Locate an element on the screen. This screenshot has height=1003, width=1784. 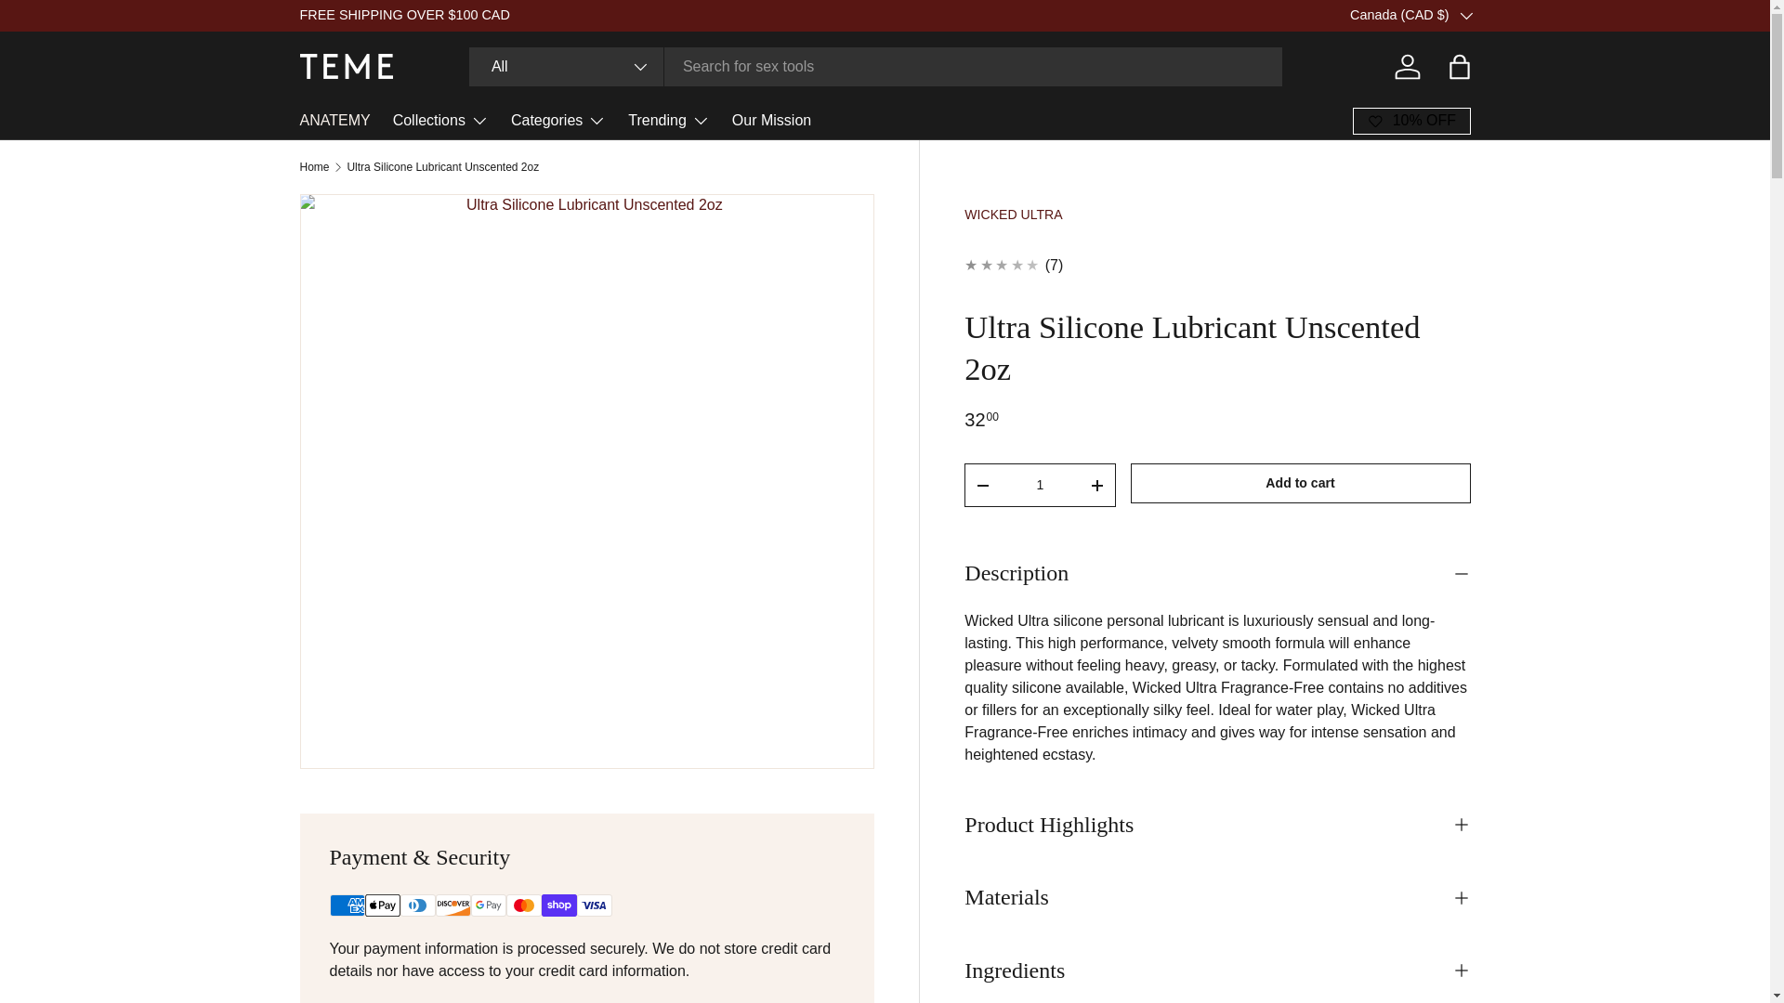
American Express is located at coordinates (346, 905).